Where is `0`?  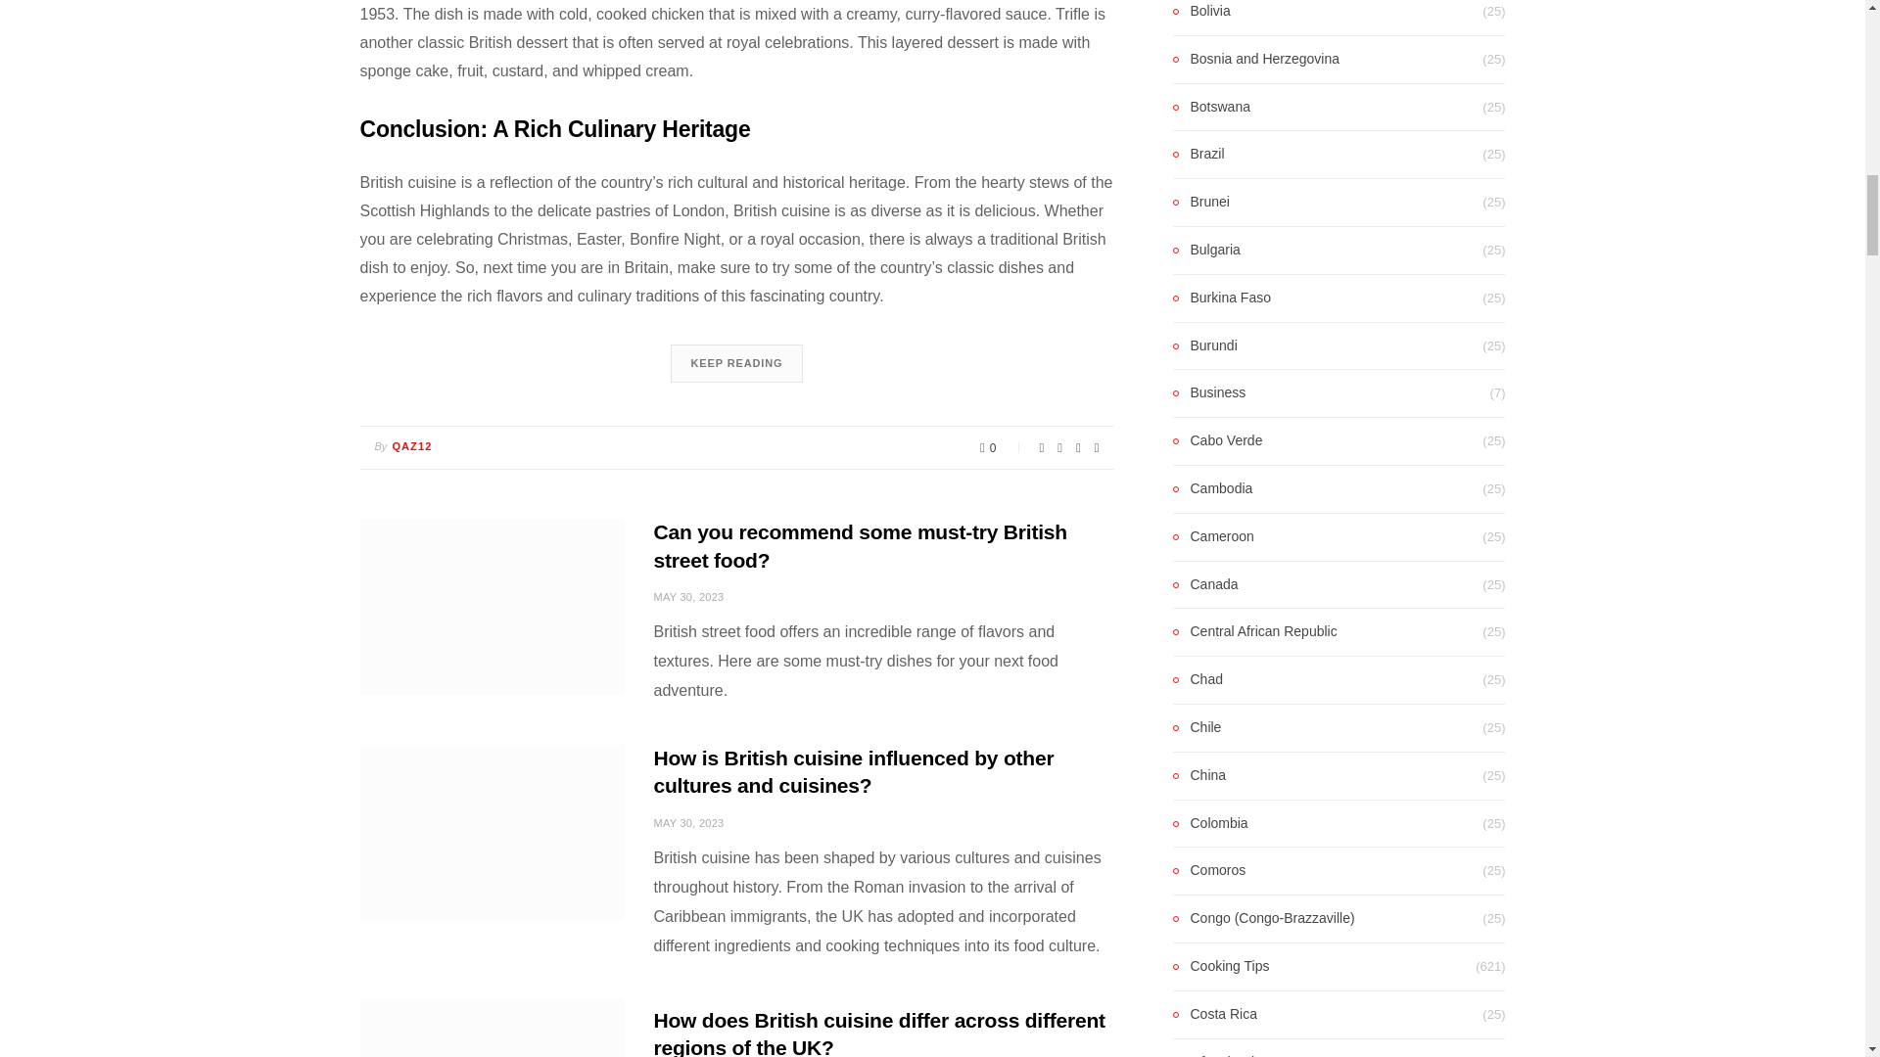 0 is located at coordinates (1002, 448).